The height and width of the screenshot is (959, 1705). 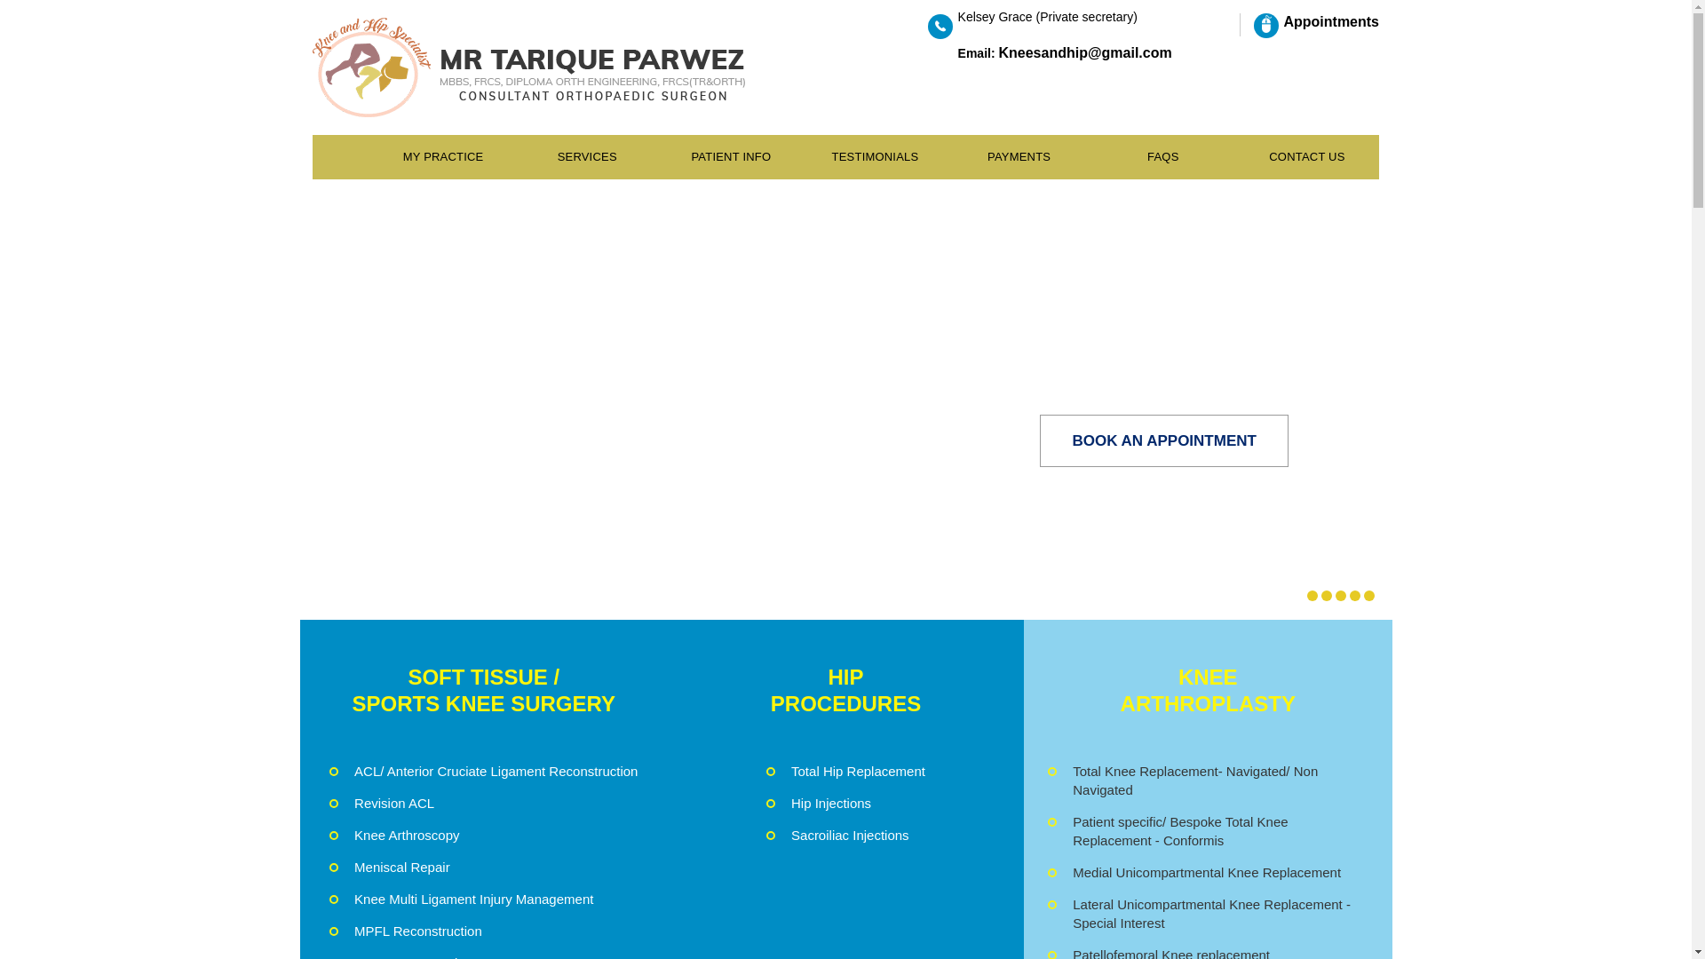 I want to click on TESTIMONIALS, so click(x=874, y=156).